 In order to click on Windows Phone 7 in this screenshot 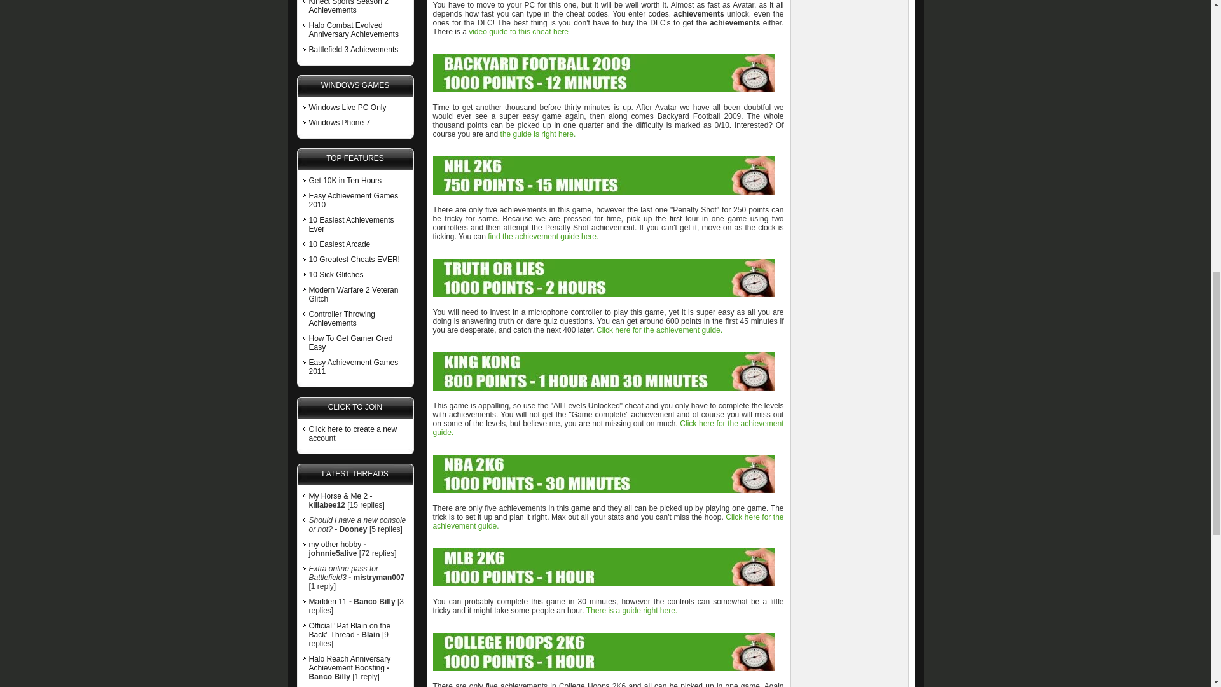, I will do `click(340, 122)`.